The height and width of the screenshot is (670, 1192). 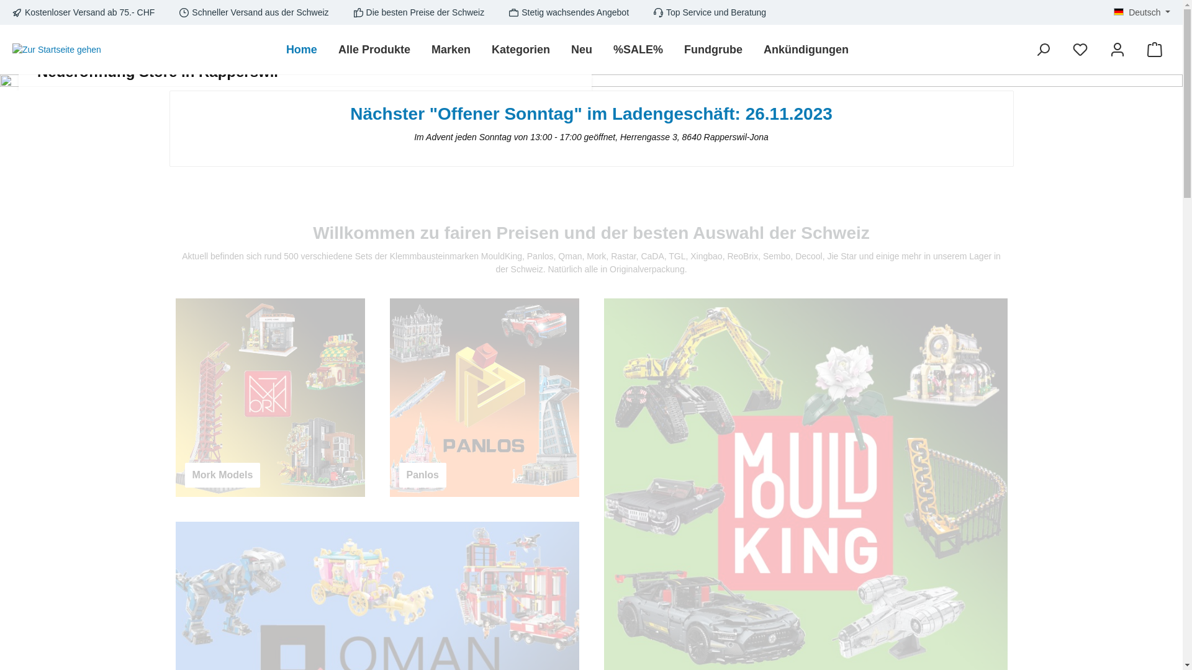 What do you see at coordinates (638, 50) in the screenshot?
I see `%SALE%` at bounding box center [638, 50].